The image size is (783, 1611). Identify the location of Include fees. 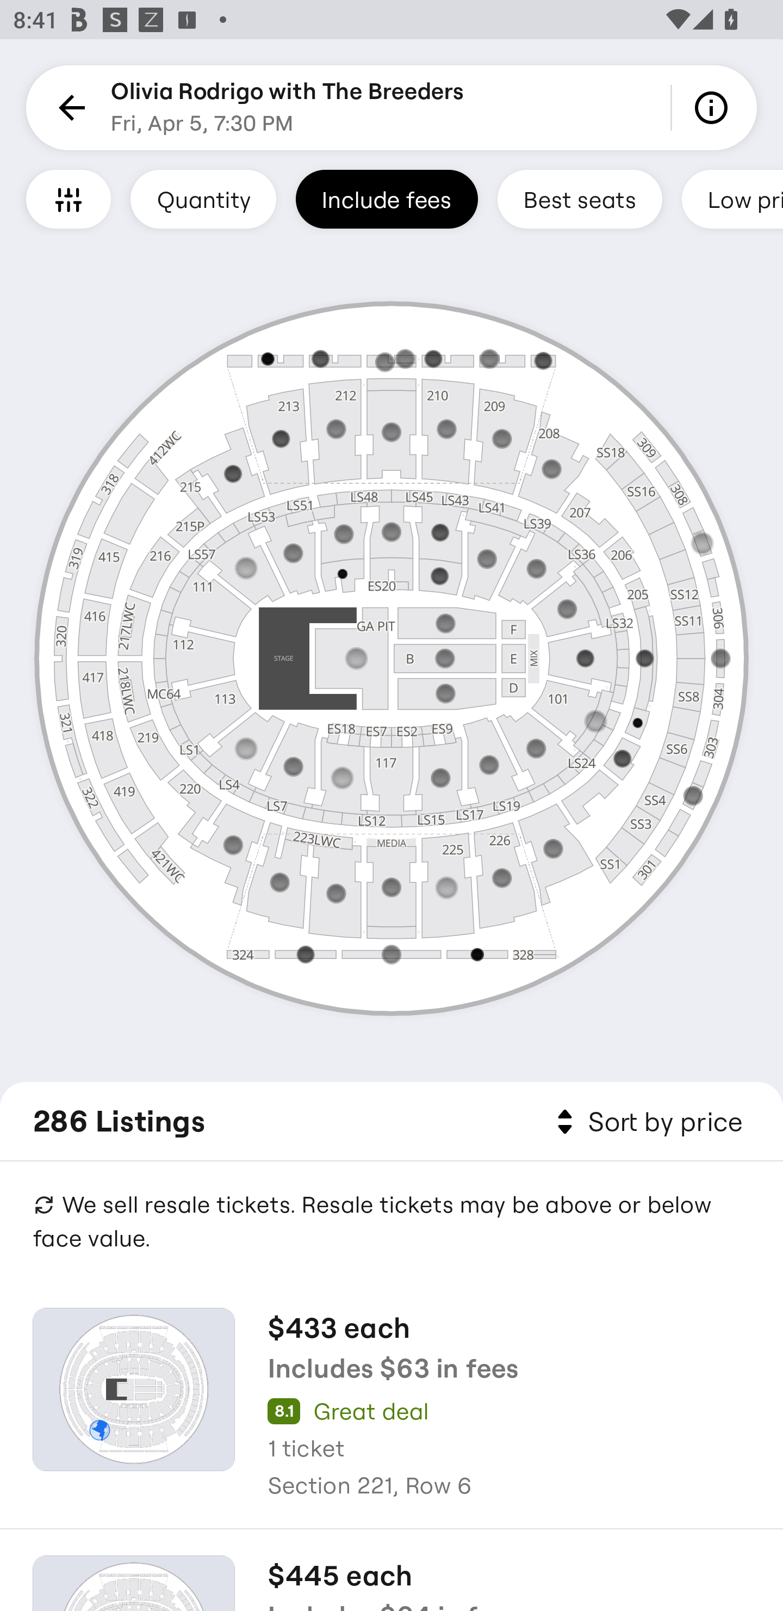
(387, 199).